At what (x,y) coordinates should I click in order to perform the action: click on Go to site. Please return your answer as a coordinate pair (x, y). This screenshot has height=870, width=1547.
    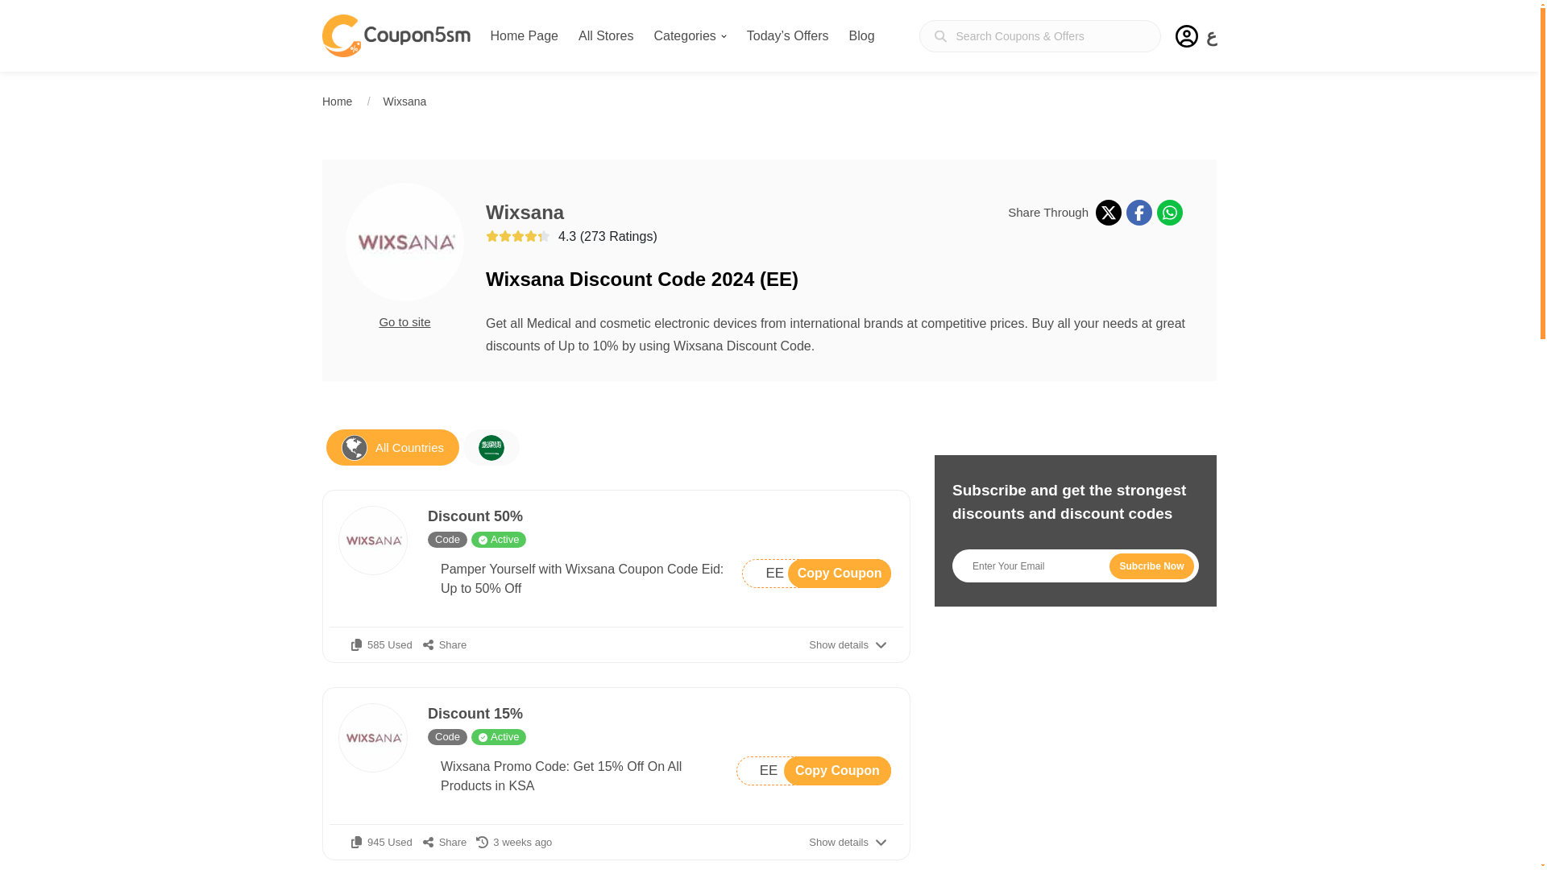
    Looking at the image, I should click on (404, 322).